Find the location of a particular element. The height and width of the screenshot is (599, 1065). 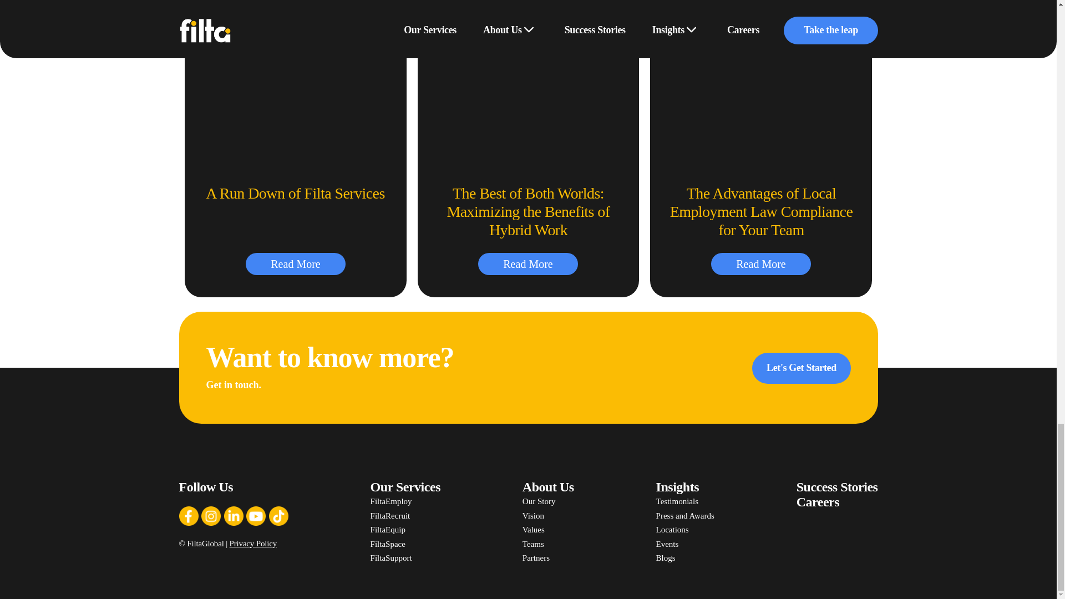

Read More is located at coordinates (295, 263).